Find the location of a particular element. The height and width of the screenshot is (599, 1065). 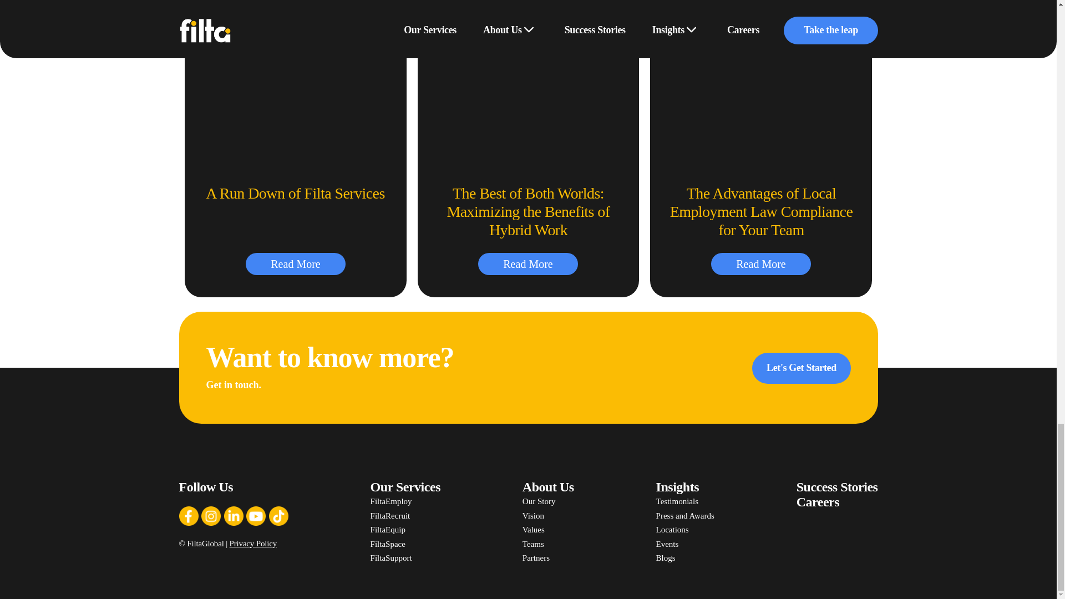

Read More is located at coordinates (295, 263).